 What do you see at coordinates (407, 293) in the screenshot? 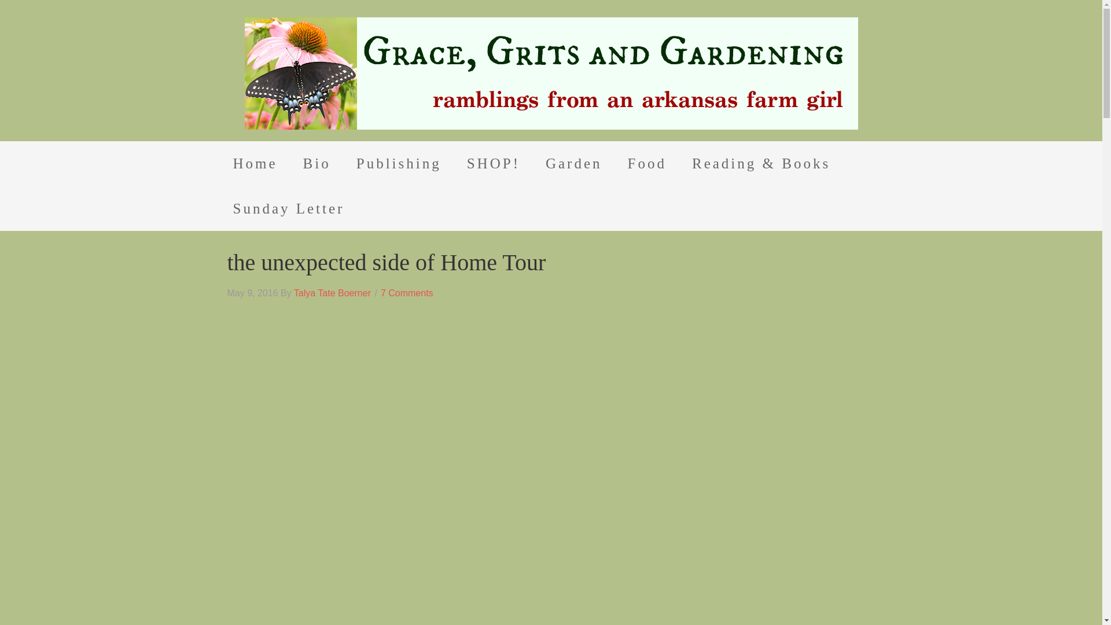
I see `7 Comments` at bounding box center [407, 293].